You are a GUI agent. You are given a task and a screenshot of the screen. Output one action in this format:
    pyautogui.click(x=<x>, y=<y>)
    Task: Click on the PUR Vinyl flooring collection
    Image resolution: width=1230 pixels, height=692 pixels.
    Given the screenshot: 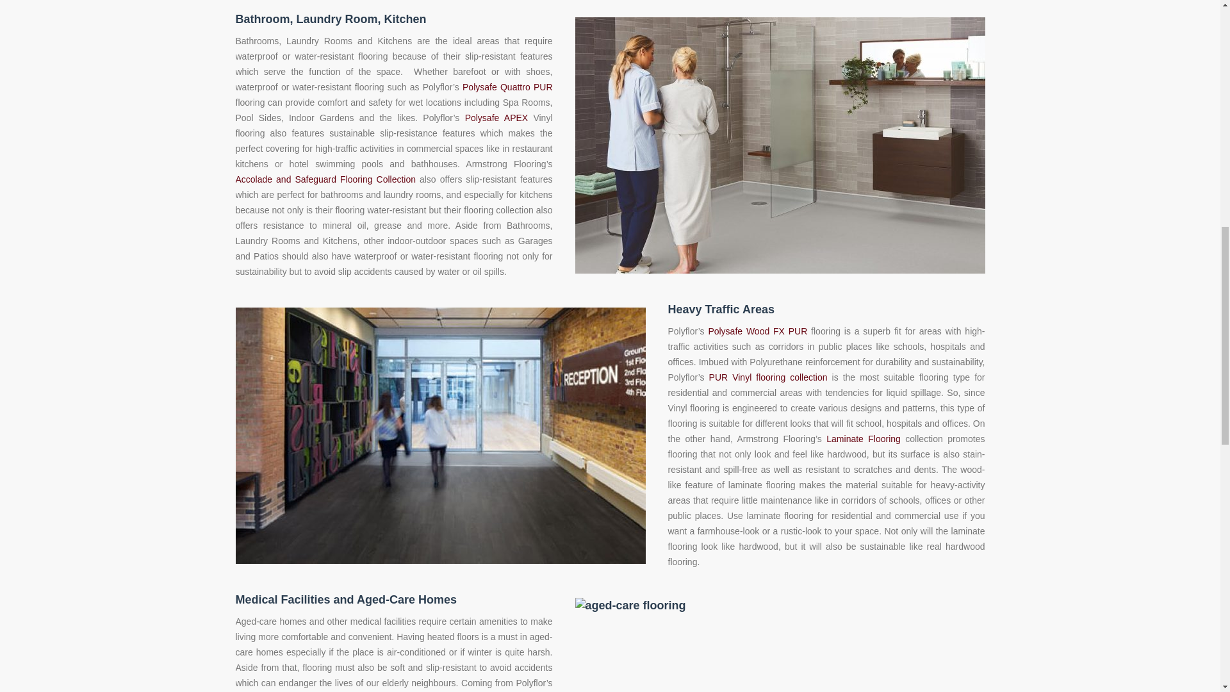 What is the action you would take?
    pyautogui.click(x=769, y=377)
    